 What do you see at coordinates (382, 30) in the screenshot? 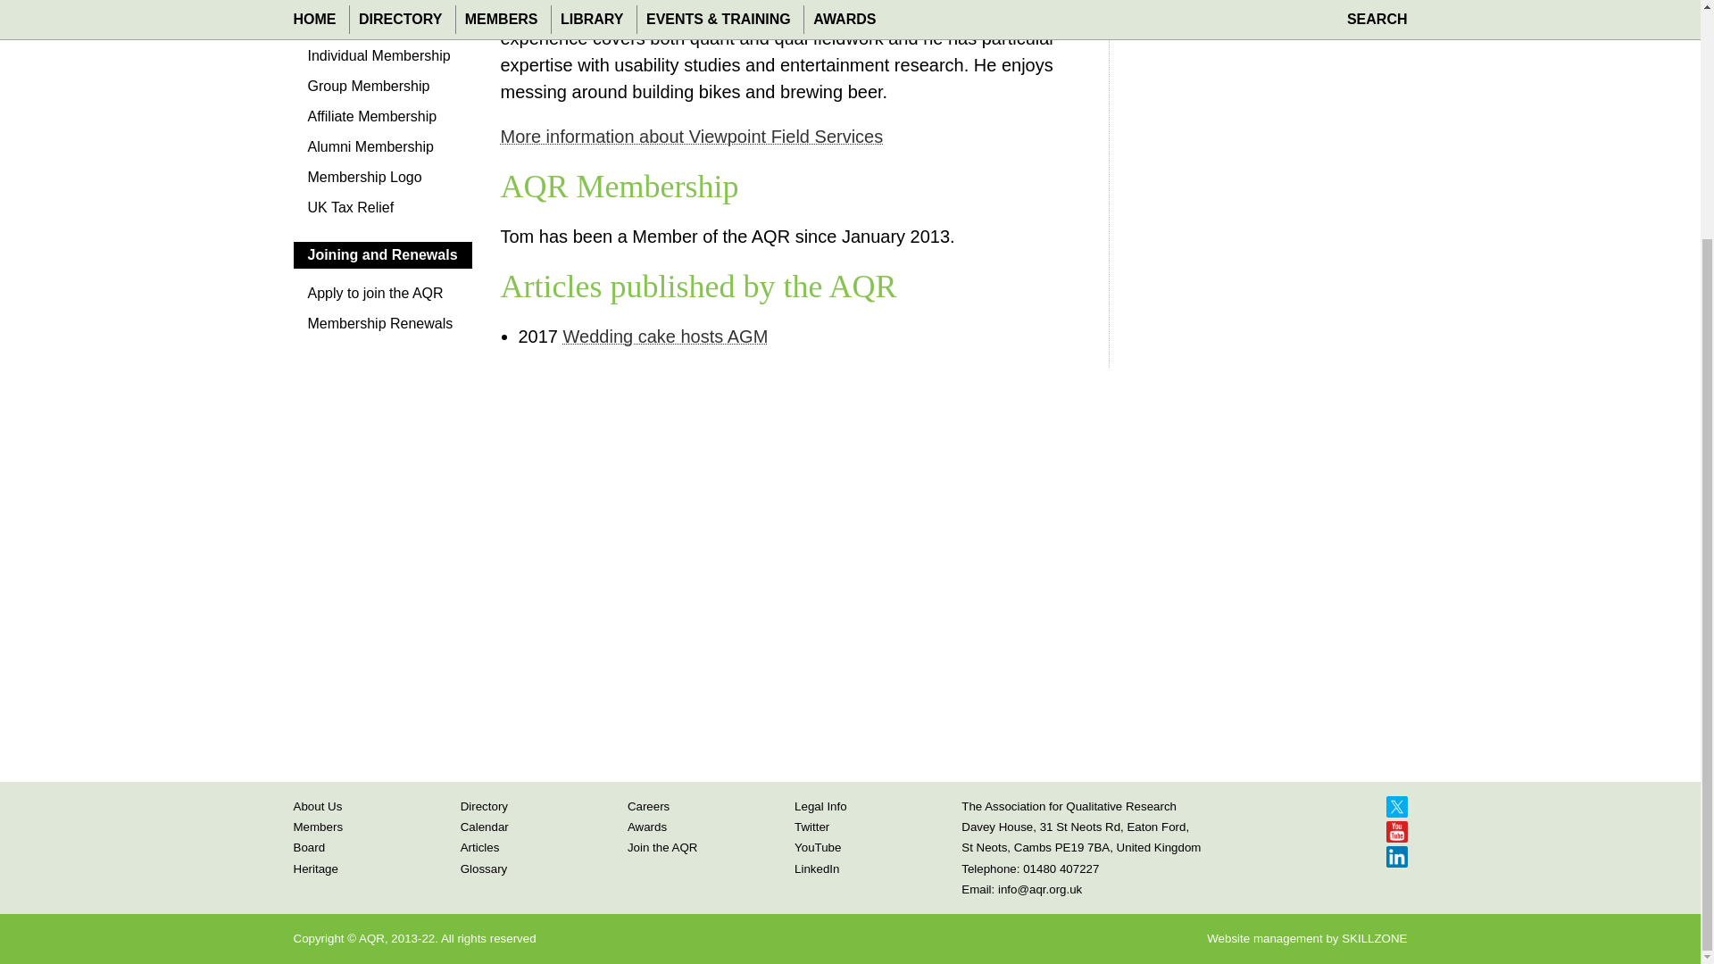
I see `Membership Benefits` at bounding box center [382, 30].